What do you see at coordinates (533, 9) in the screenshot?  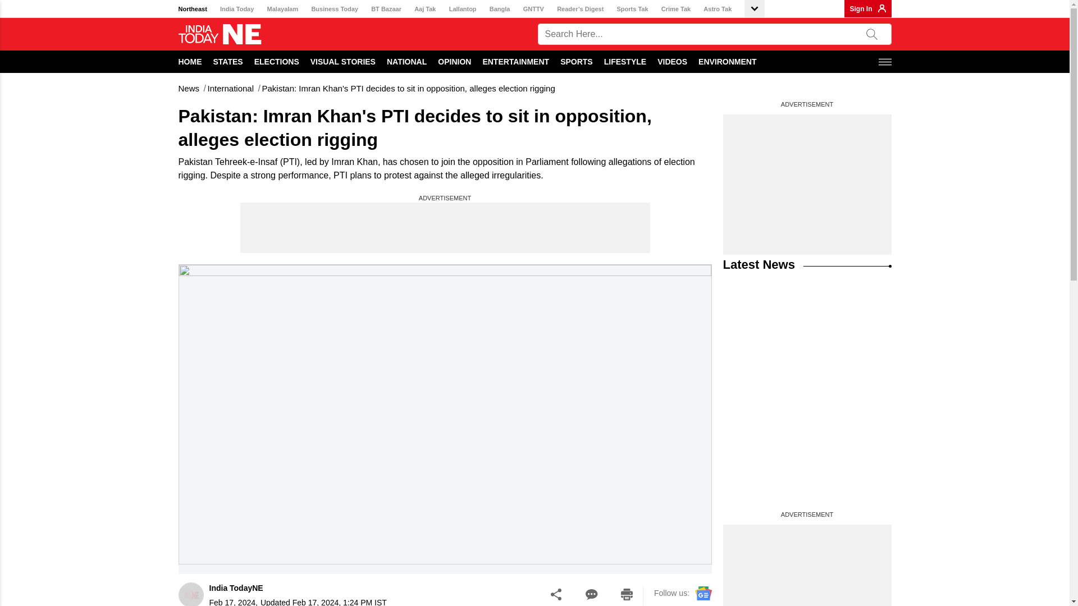 I see `GNTTV` at bounding box center [533, 9].